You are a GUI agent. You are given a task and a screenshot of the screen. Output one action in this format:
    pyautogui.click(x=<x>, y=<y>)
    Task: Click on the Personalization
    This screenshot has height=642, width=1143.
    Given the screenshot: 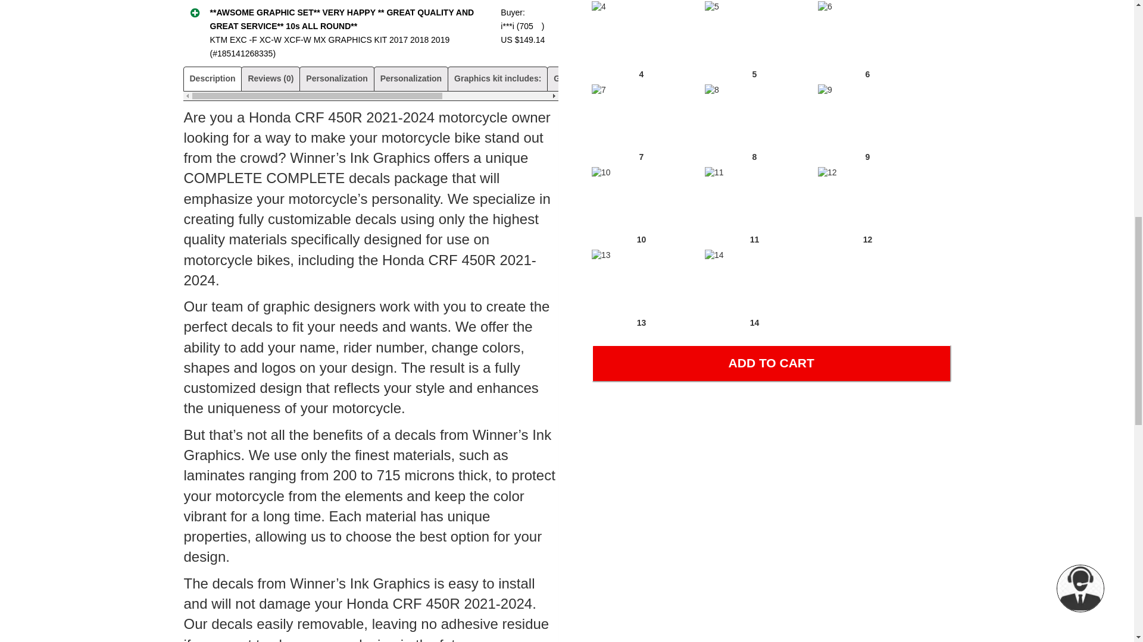 What is the action you would take?
    pyautogui.click(x=411, y=78)
    